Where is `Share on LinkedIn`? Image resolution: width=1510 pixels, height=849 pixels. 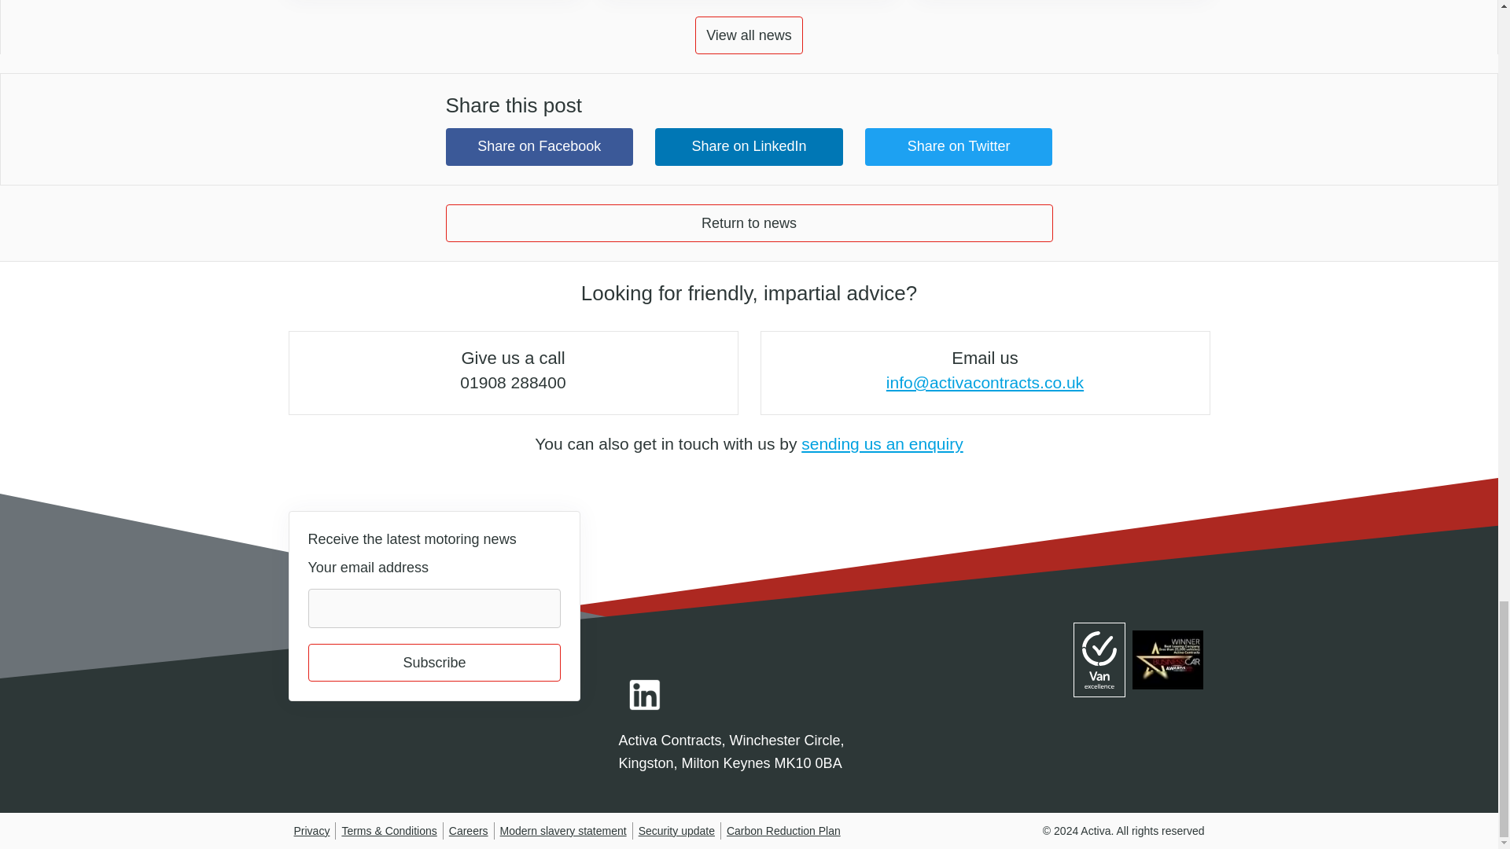
Share on LinkedIn is located at coordinates (749, 146).